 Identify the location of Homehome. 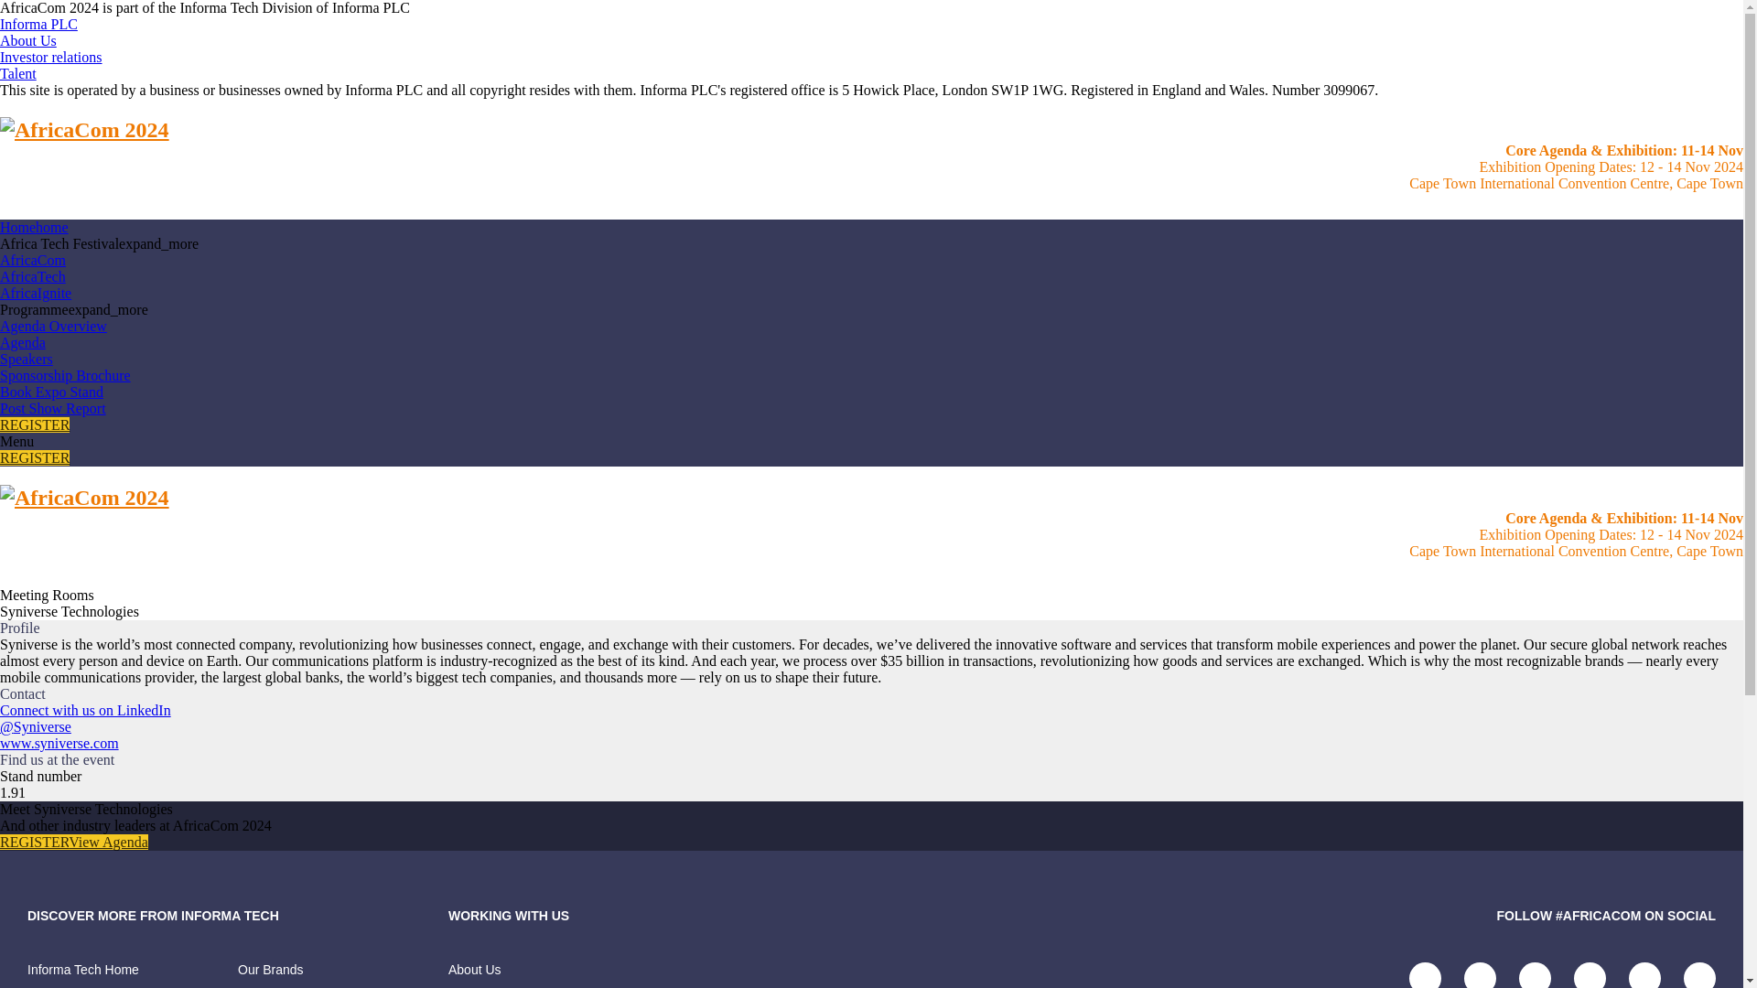
(34, 227).